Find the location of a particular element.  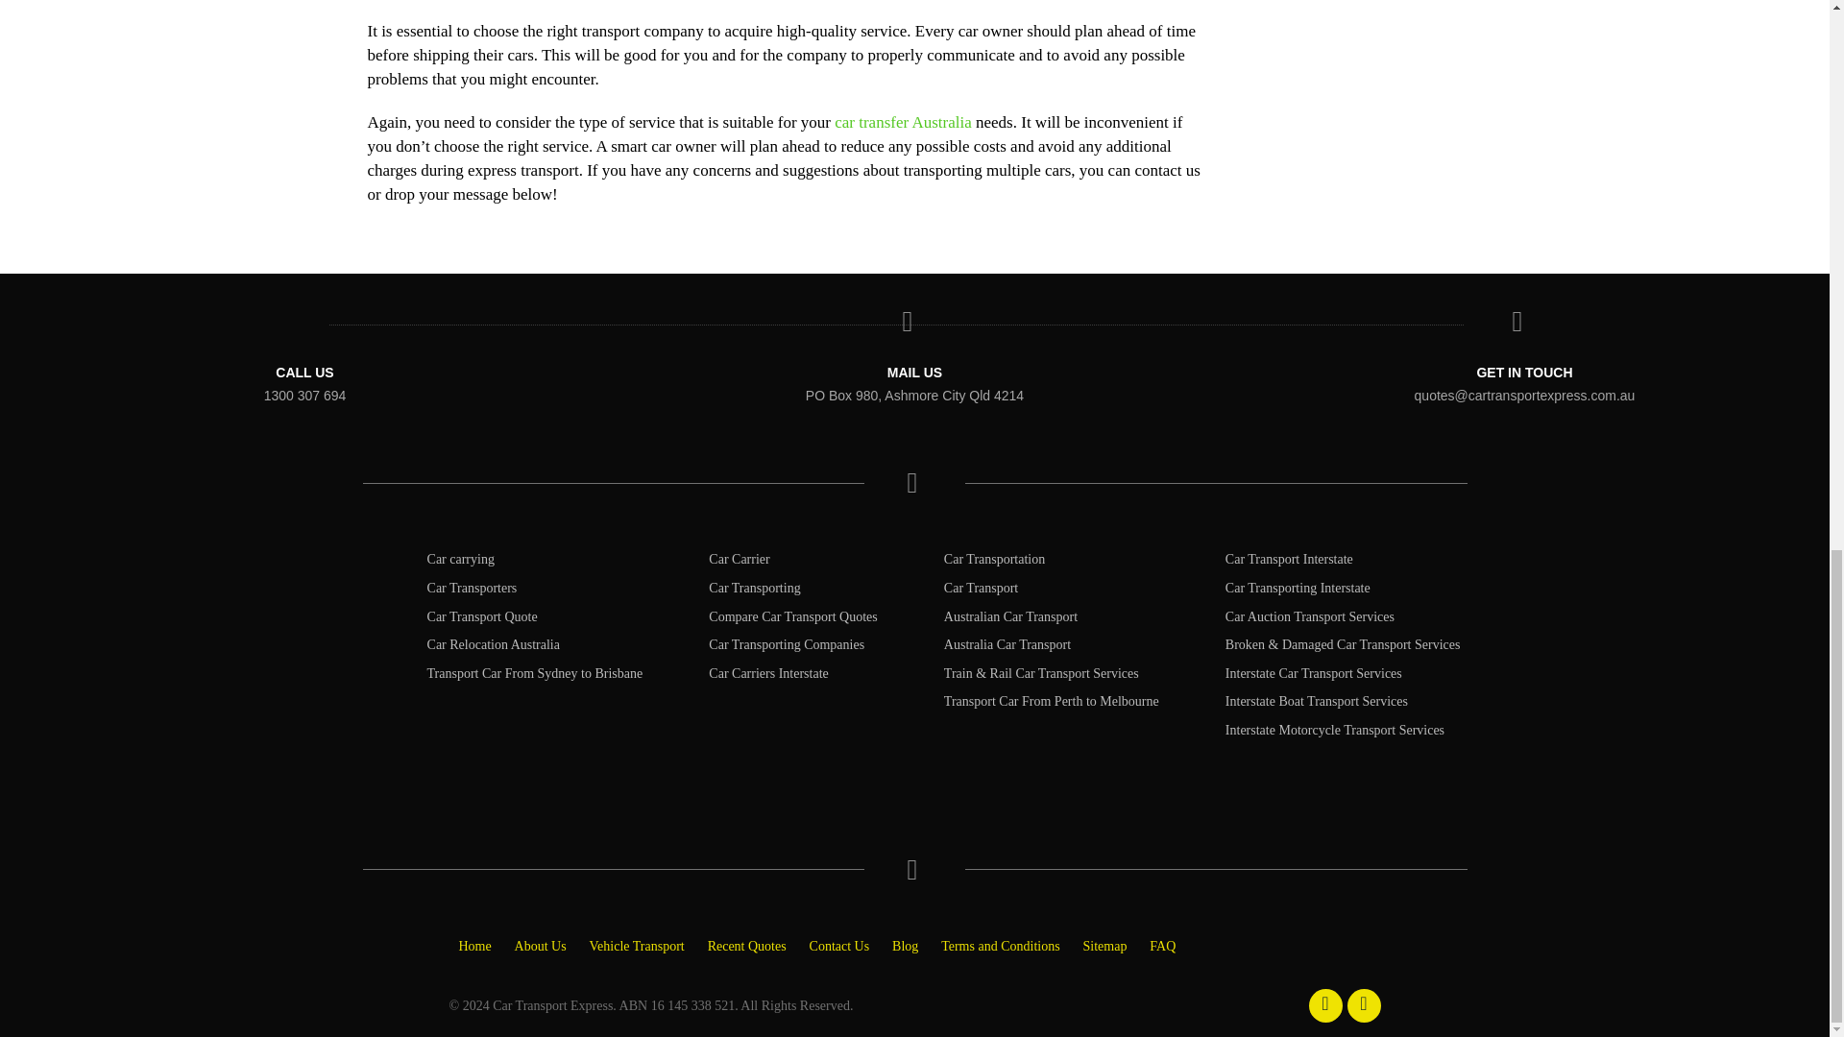

Car Transportation is located at coordinates (995, 559).